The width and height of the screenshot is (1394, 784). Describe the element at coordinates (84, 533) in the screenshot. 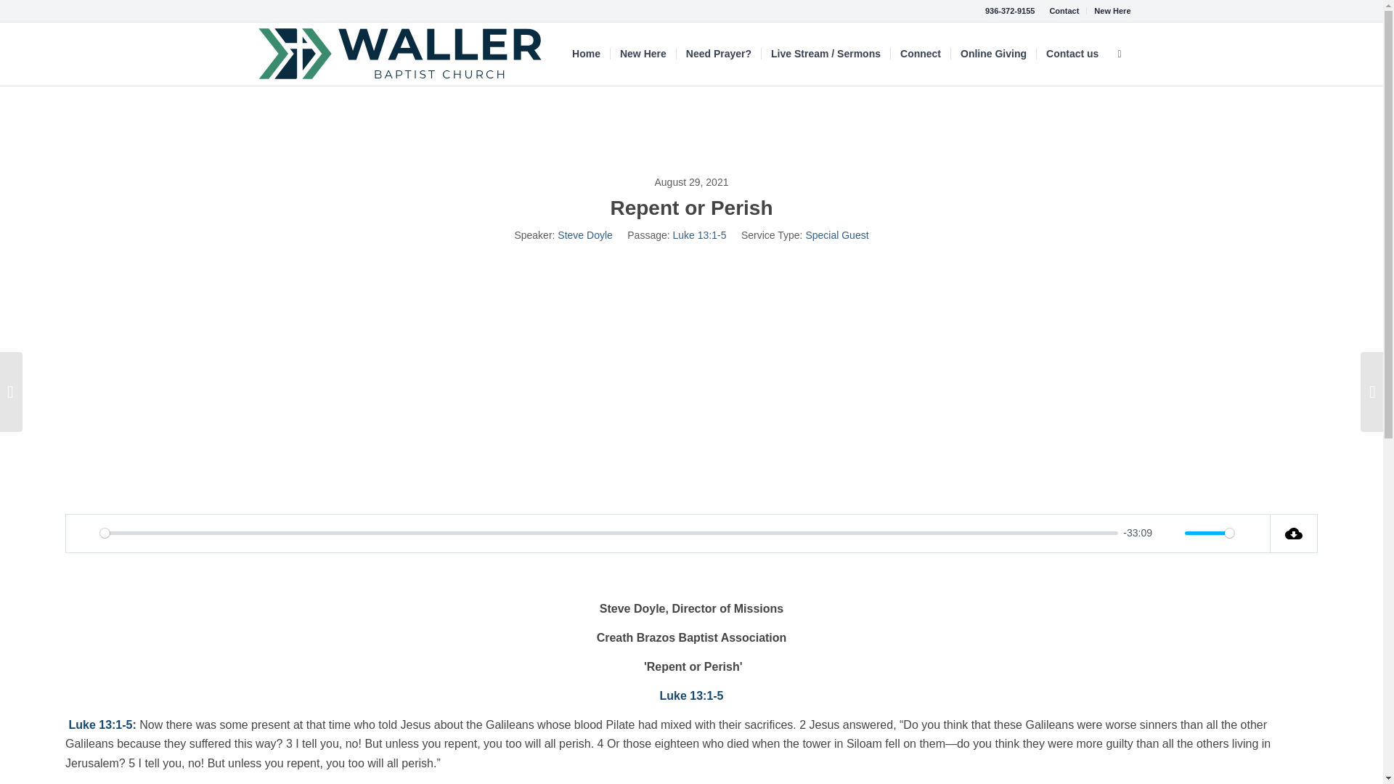

I see `Play` at that location.